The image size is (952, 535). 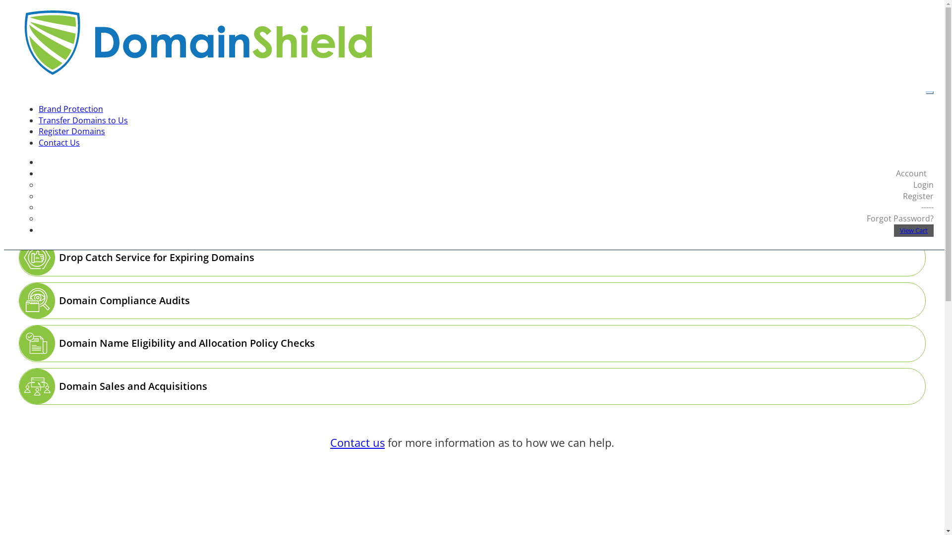 What do you see at coordinates (900, 218) in the screenshot?
I see `Forgot Password?` at bounding box center [900, 218].